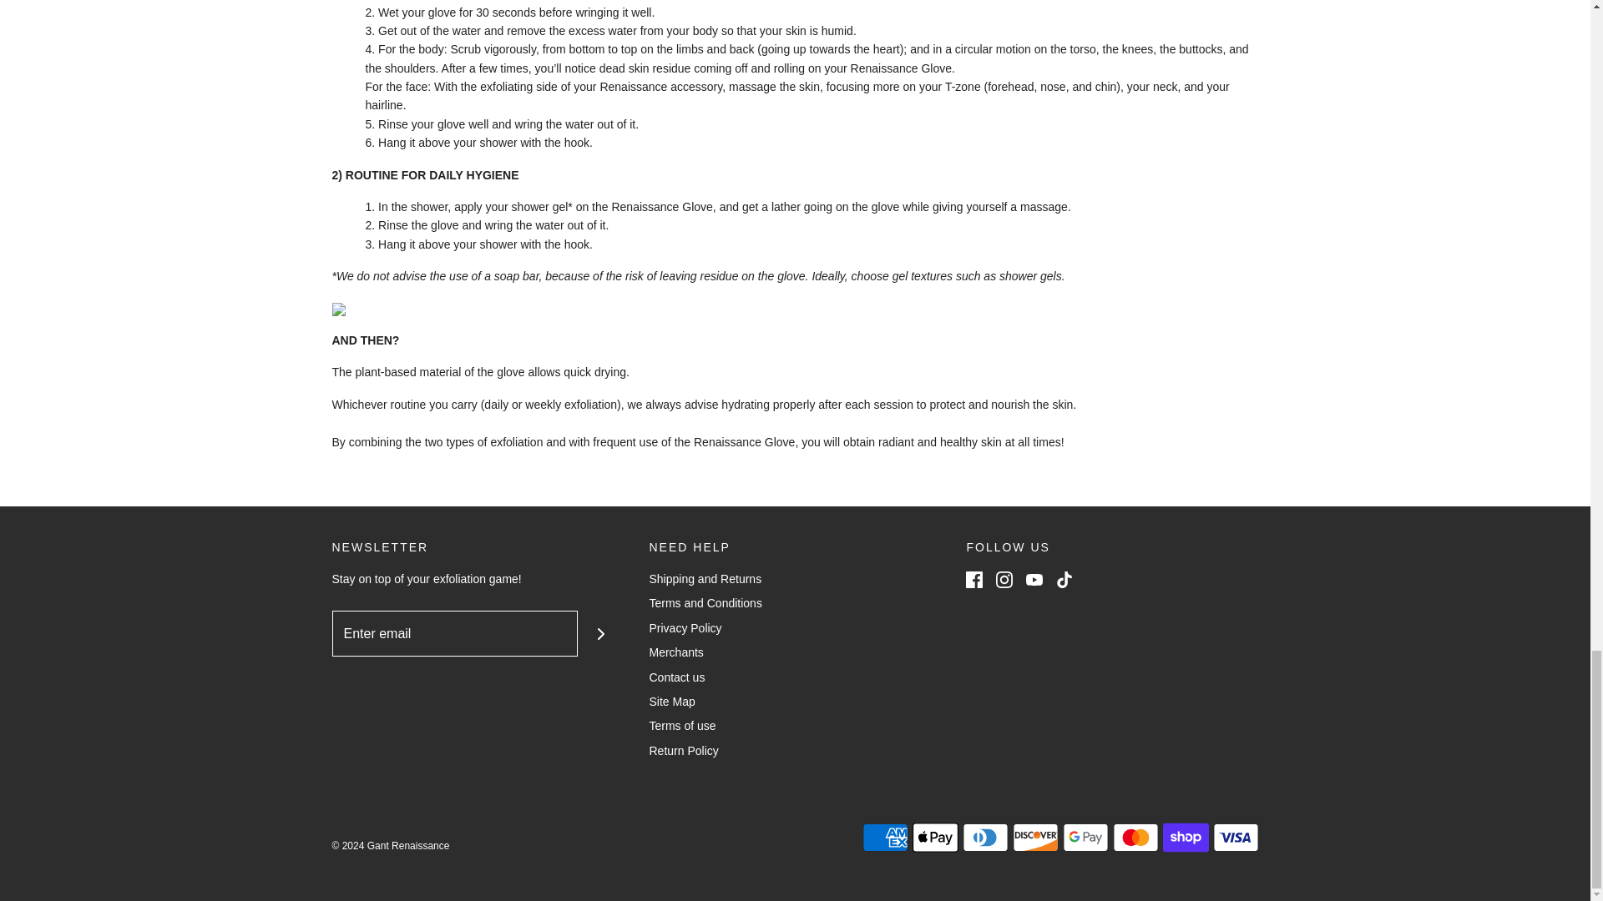  What do you see at coordinates (1186, 837) in the screenshot?
I see `Shop Pay` at bounding box center [1186, 837].